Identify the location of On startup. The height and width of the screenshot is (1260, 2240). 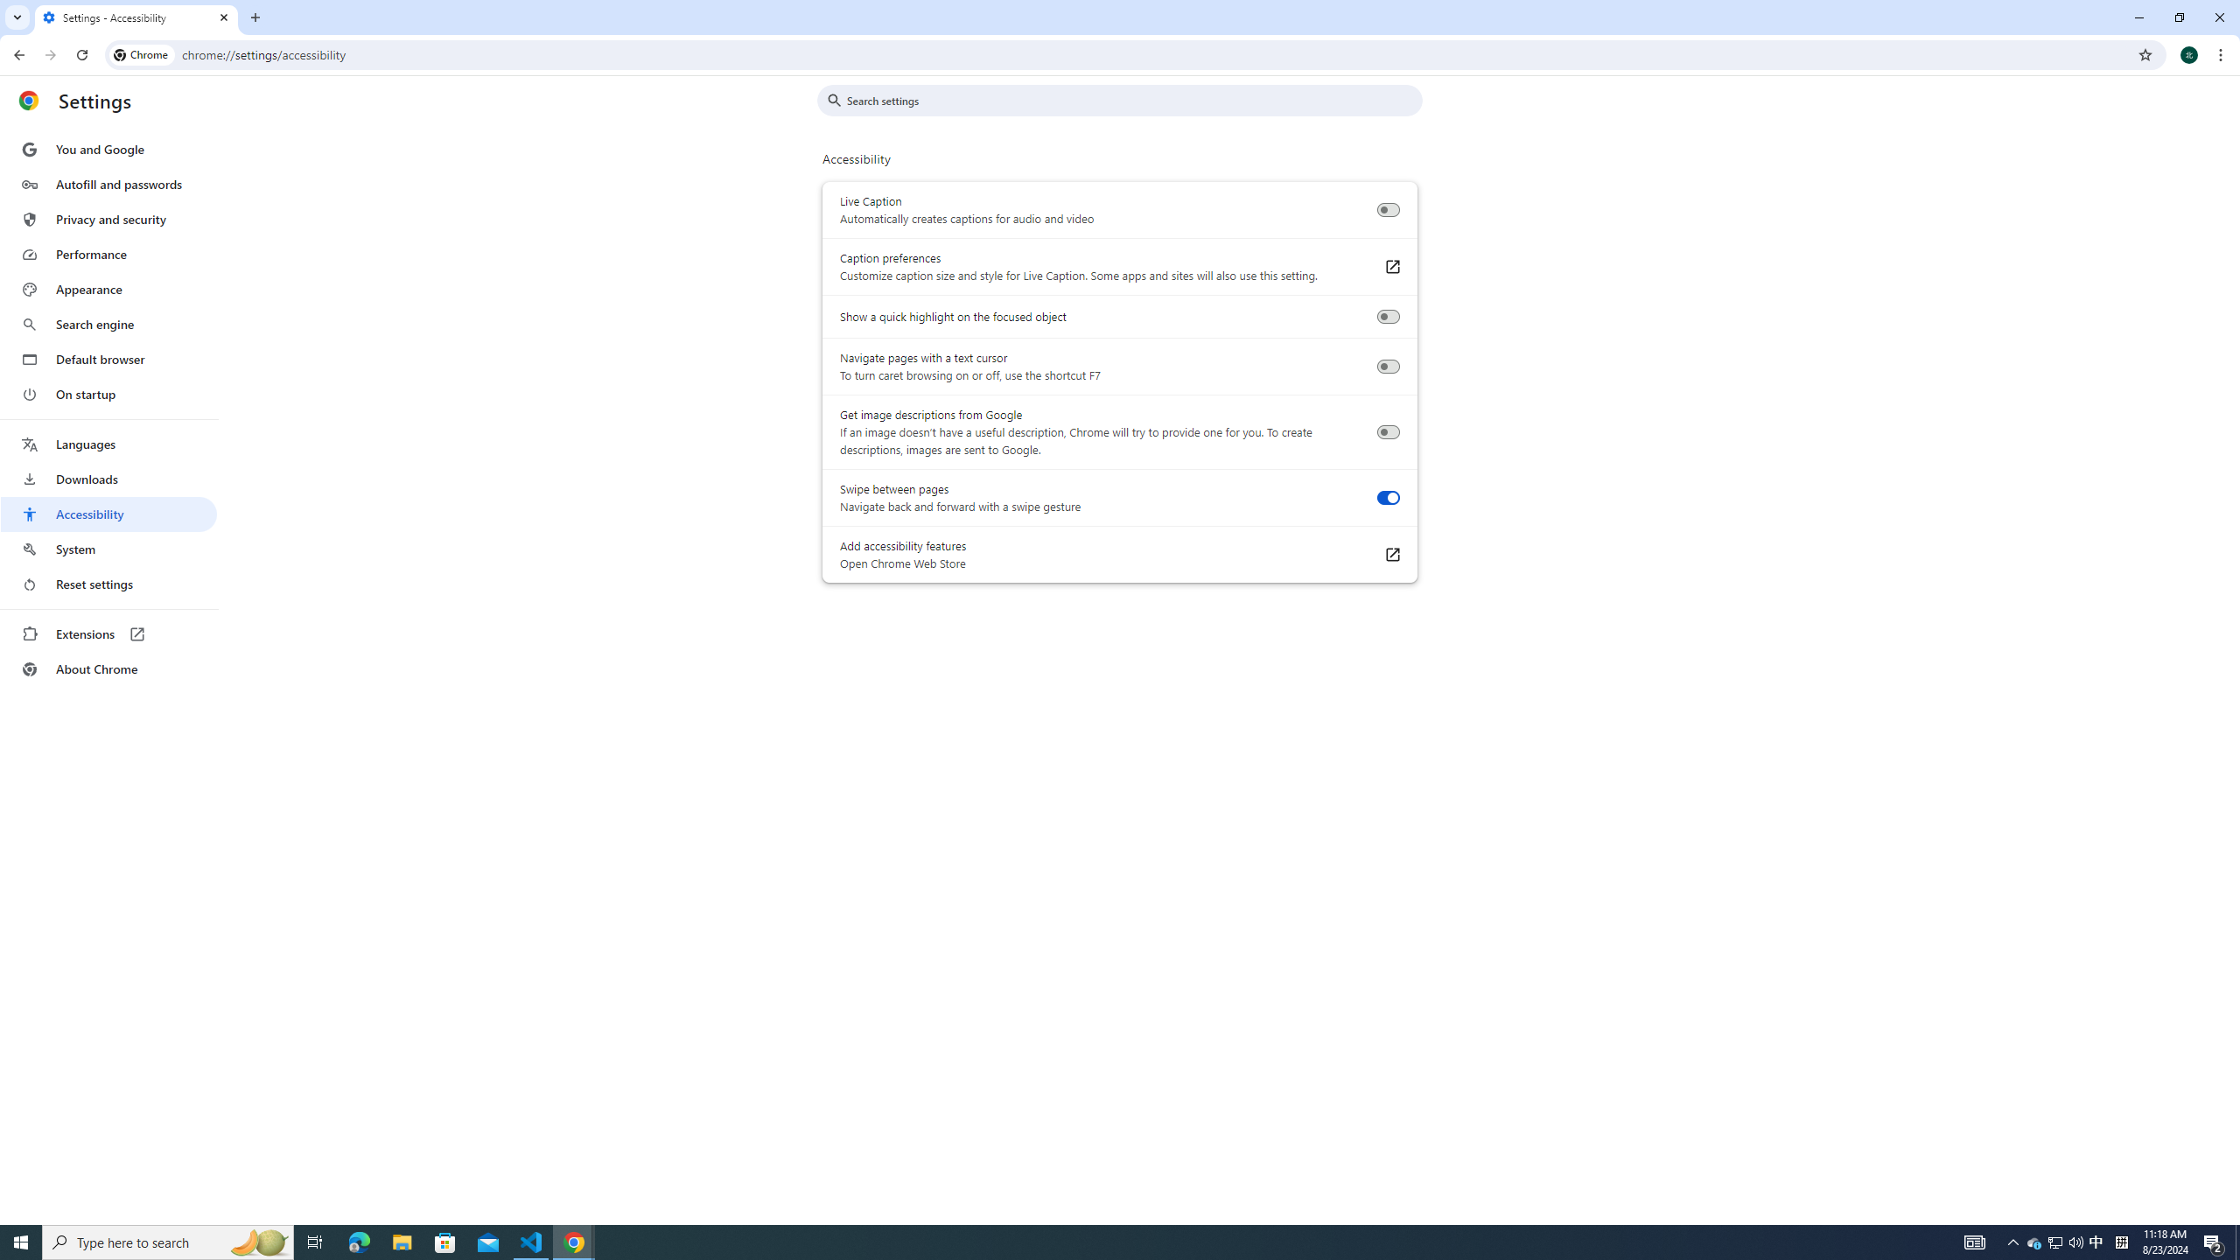
(108, 394).